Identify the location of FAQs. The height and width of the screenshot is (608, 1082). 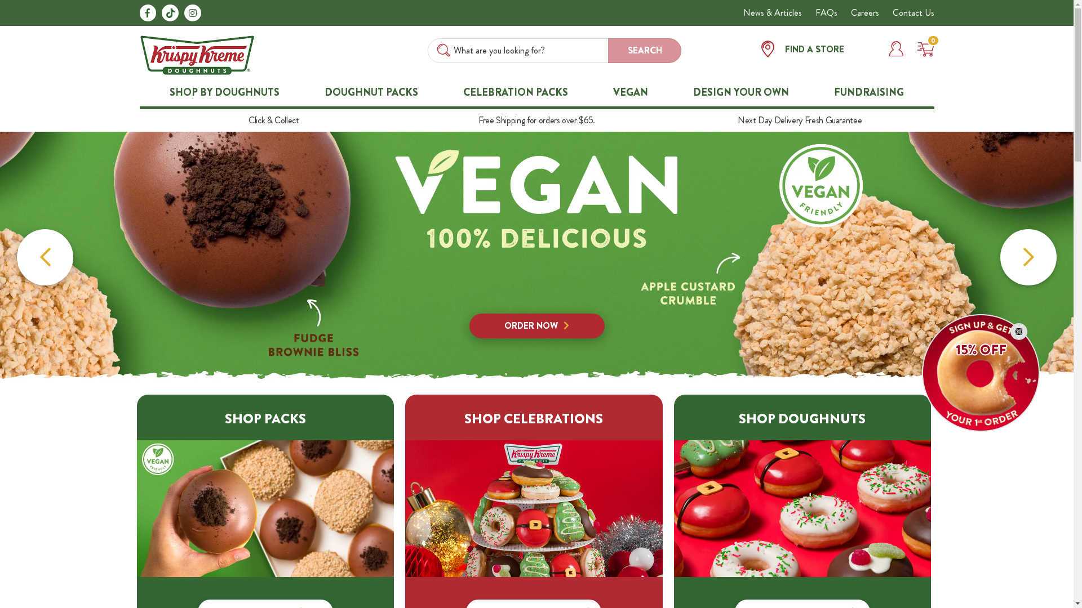
(826, 13).